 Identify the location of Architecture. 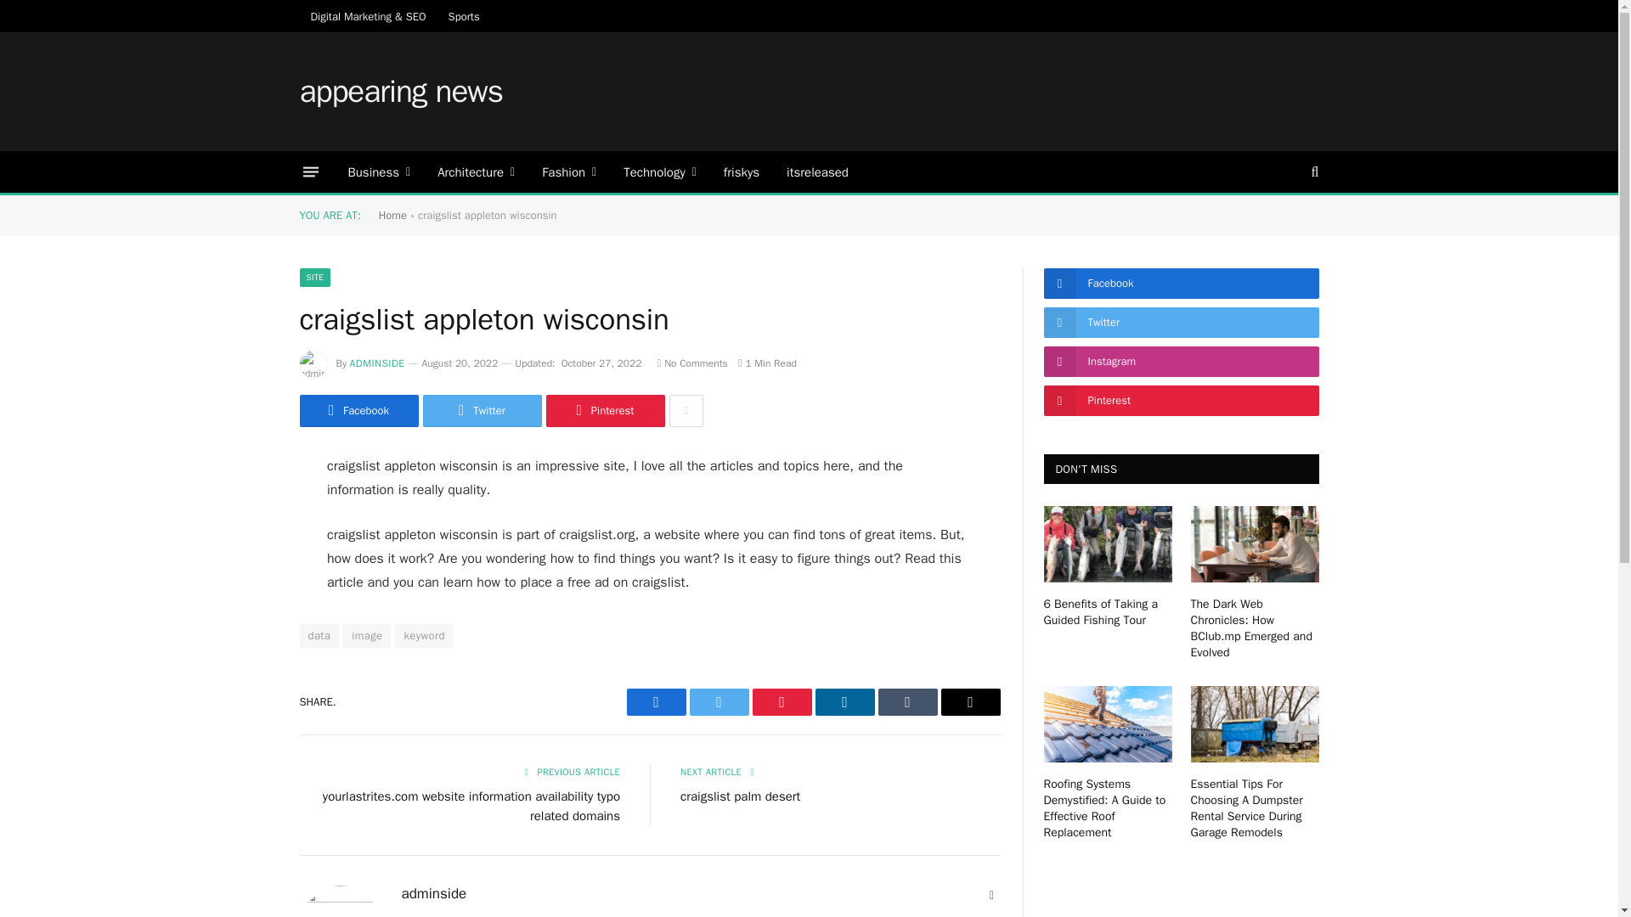
(476, 172).